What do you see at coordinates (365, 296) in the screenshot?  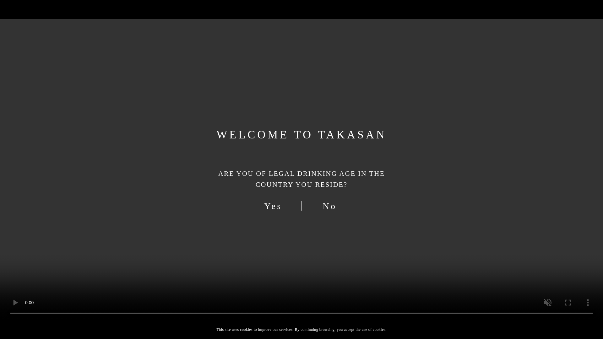 I see `1` at bounding box center [365, 296].